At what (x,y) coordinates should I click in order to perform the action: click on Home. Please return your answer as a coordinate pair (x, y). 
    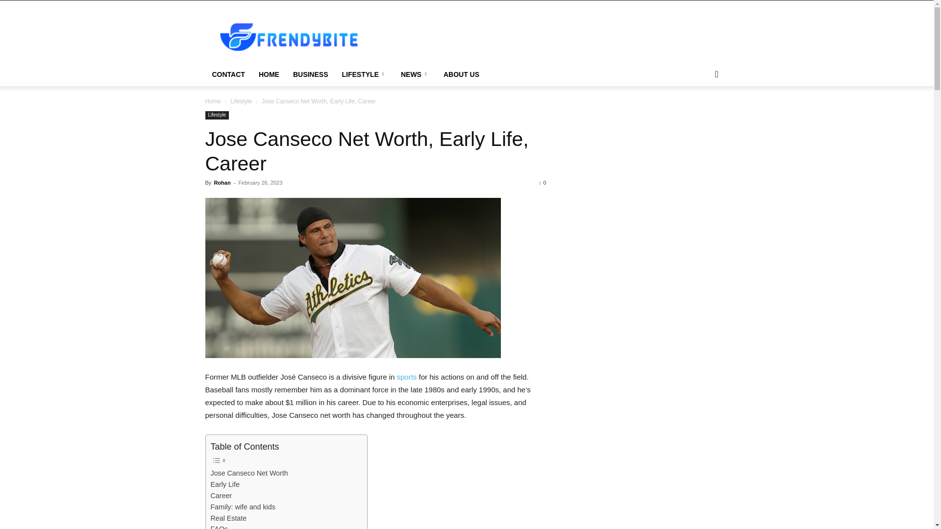
    Looking at the image, I should click on (213, 101).